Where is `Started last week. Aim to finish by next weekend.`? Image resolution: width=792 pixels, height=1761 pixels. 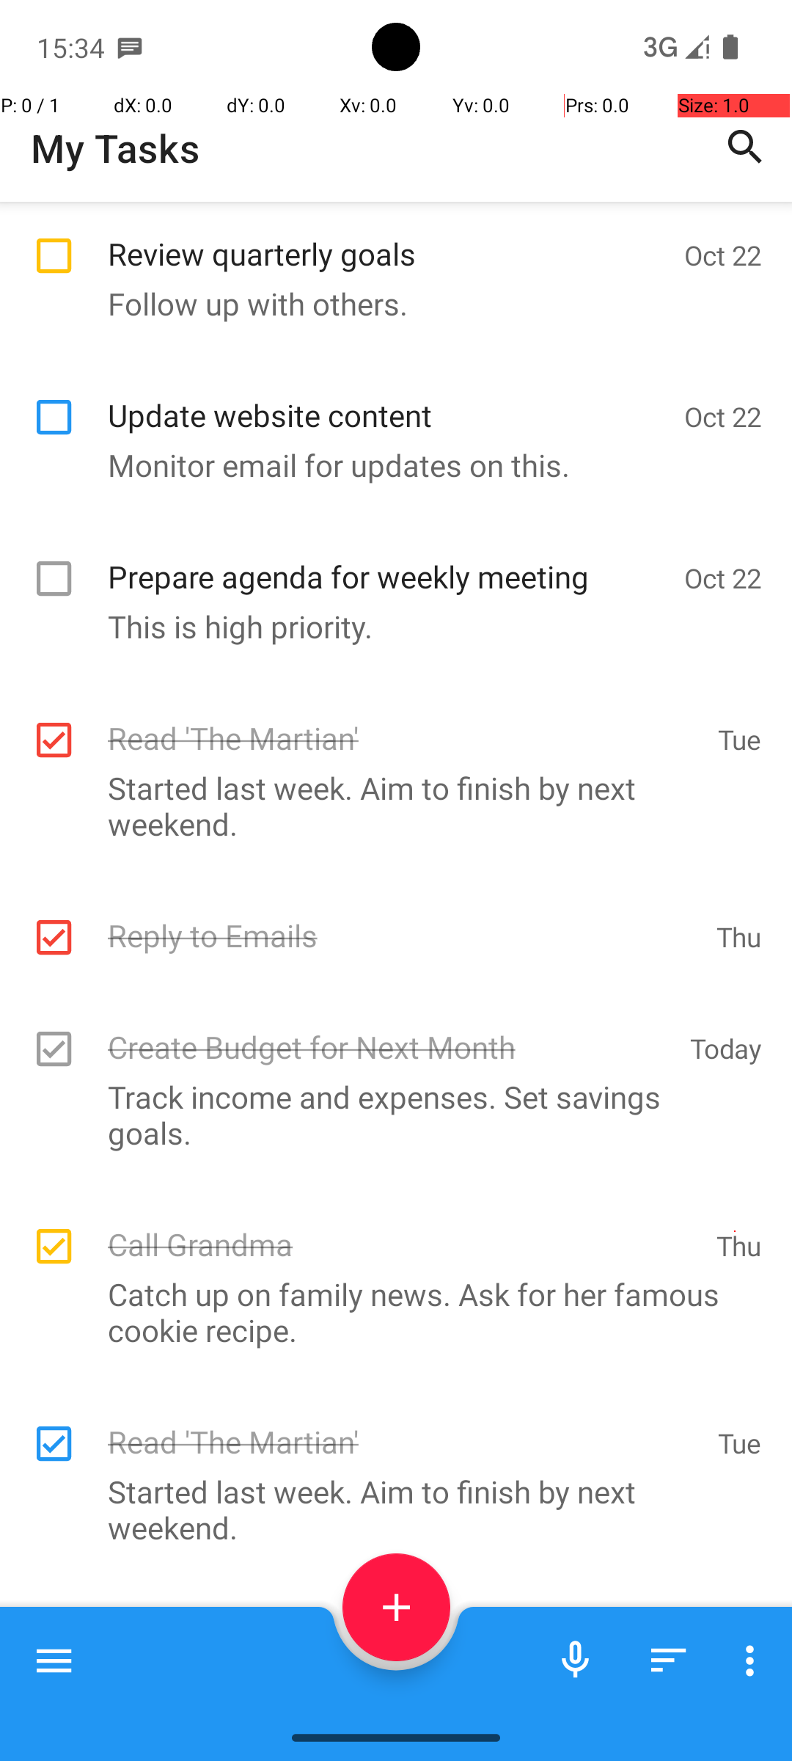 Started last week. Aim to finish by next weekend. is located at coordinates (389, 806).